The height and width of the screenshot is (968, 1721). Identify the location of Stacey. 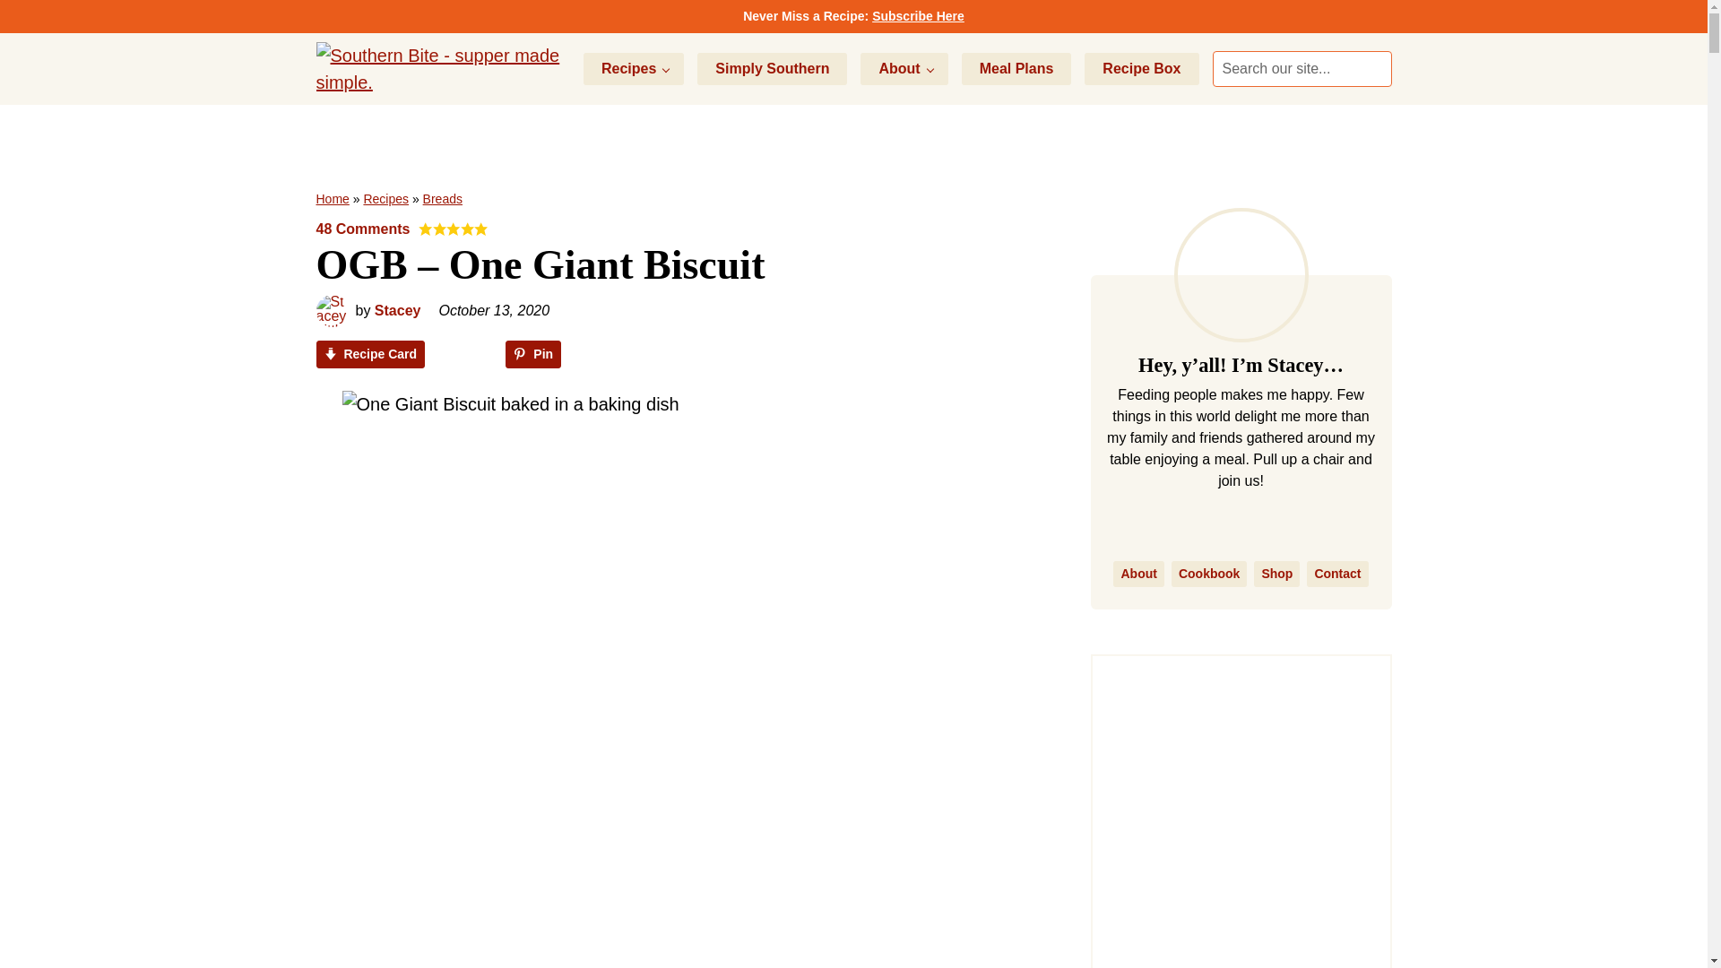
(398, 310).